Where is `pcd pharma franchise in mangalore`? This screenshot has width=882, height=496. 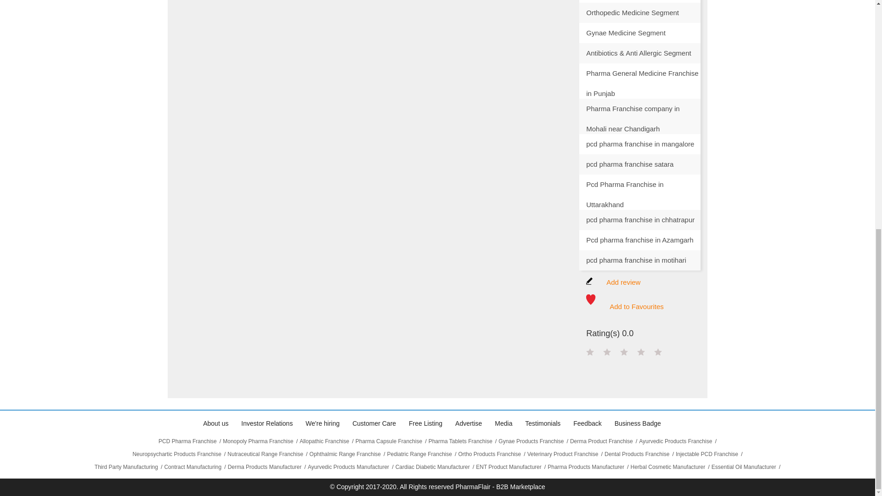
pcd pharma franchise in mangalore is located at coordinates (639, 144).